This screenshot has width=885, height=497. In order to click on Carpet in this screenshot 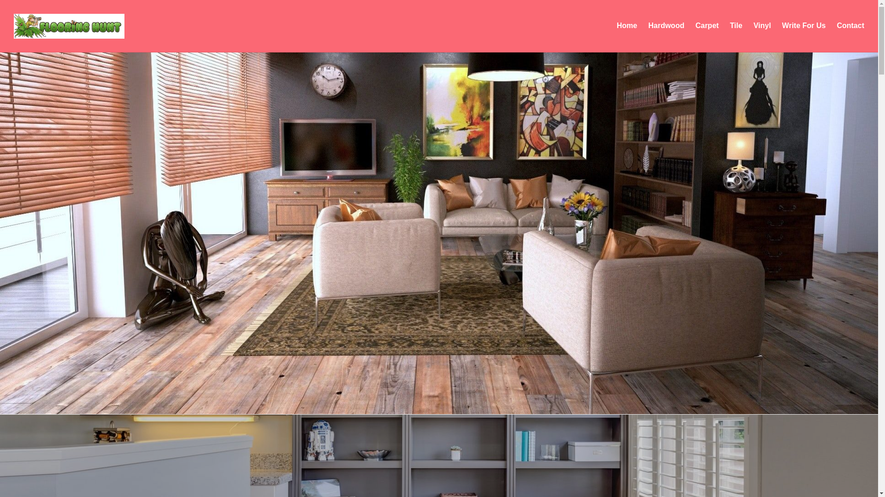, I will do `click(707, 26)`.